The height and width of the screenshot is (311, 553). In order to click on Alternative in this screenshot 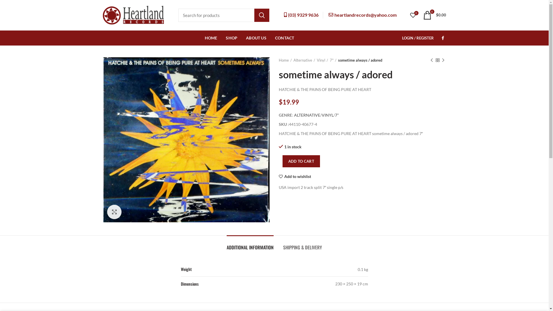, I will do `click(304, 60)`.